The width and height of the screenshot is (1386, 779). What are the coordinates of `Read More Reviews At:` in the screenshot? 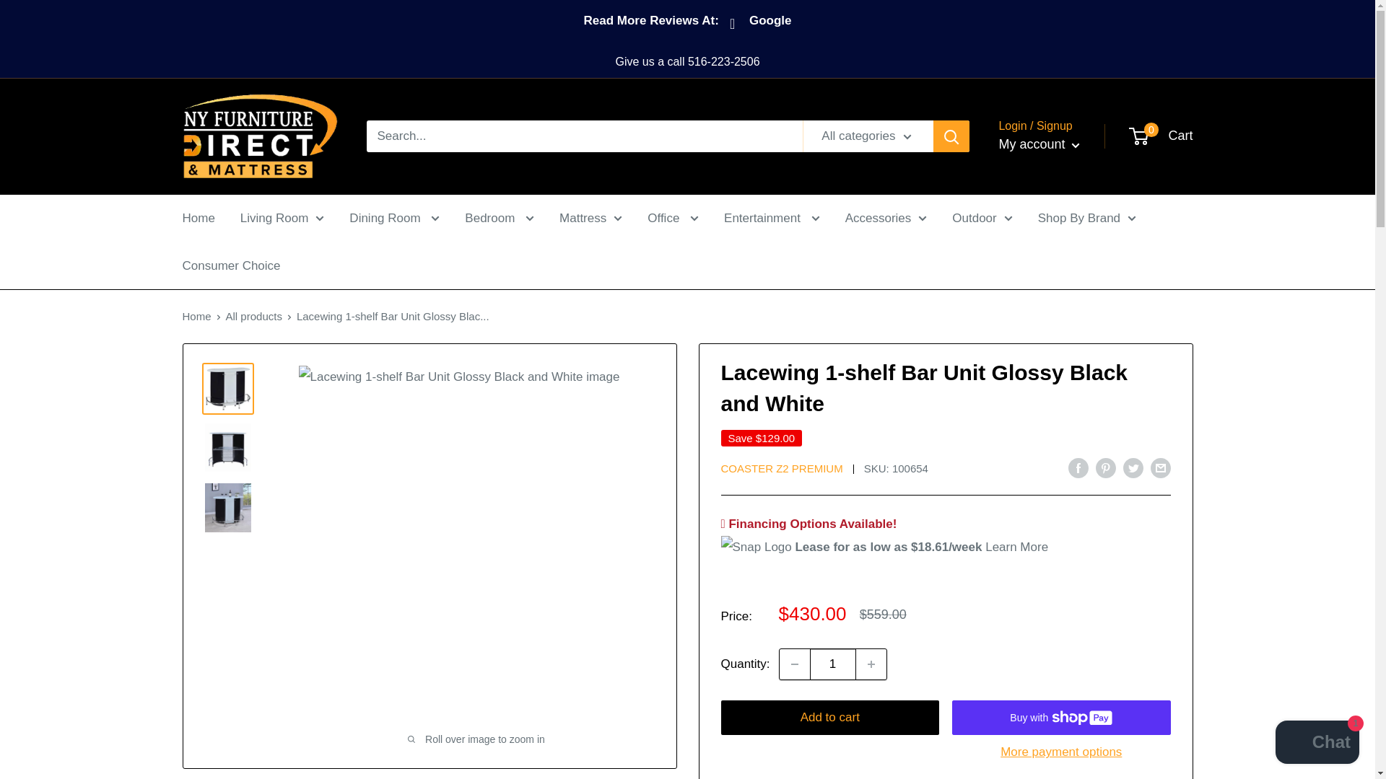 It's located at (650, 22).